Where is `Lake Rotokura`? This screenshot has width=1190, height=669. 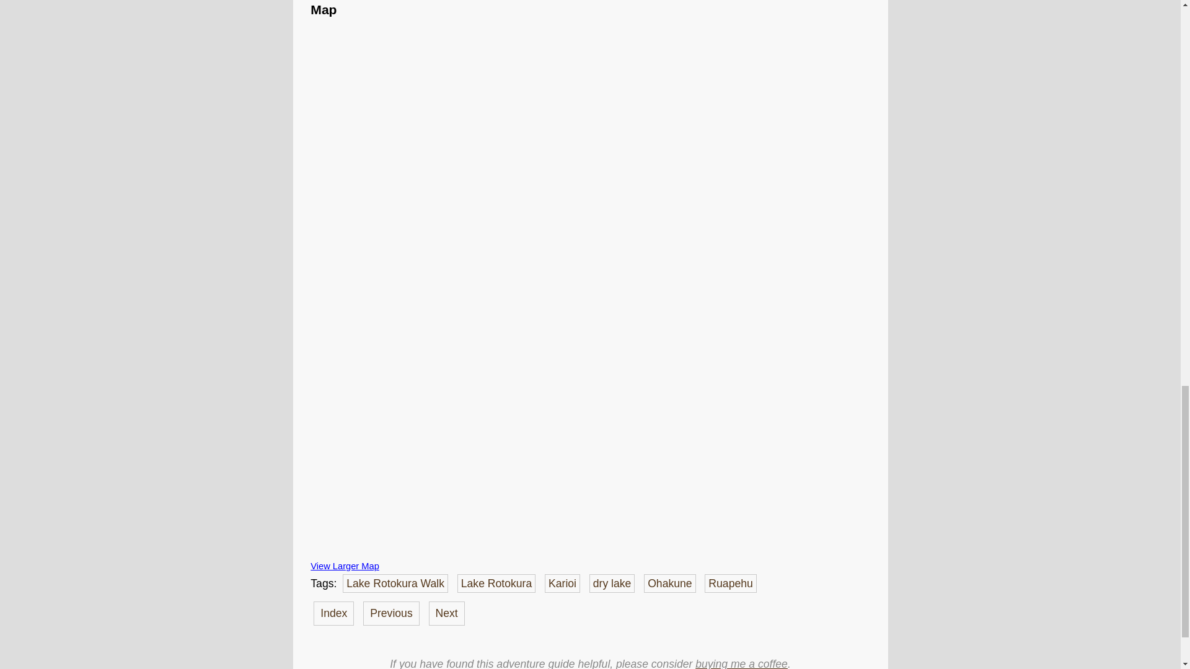 Lake Rotokura is located at coordinates (496, 583).